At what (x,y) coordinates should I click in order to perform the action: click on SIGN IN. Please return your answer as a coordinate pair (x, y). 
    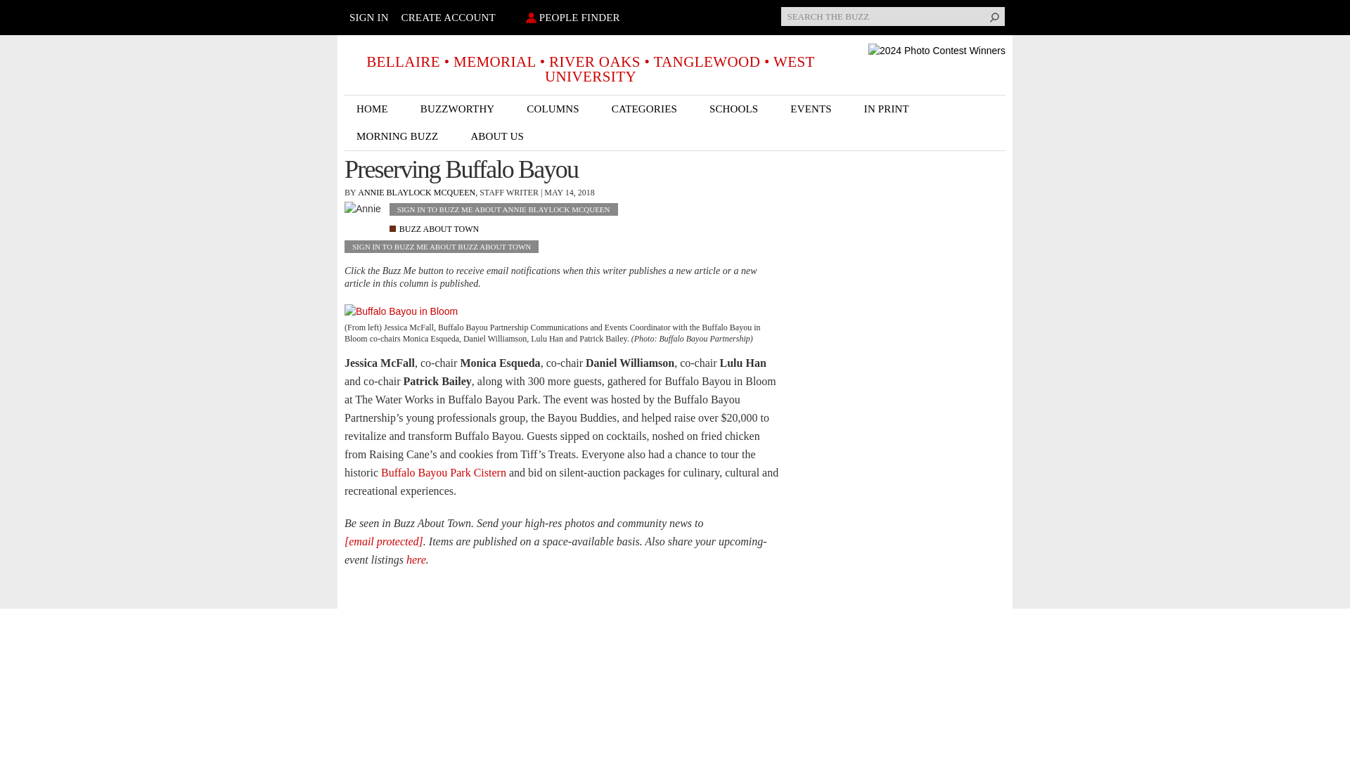
    Looking at the image, I should click on (368, 18).